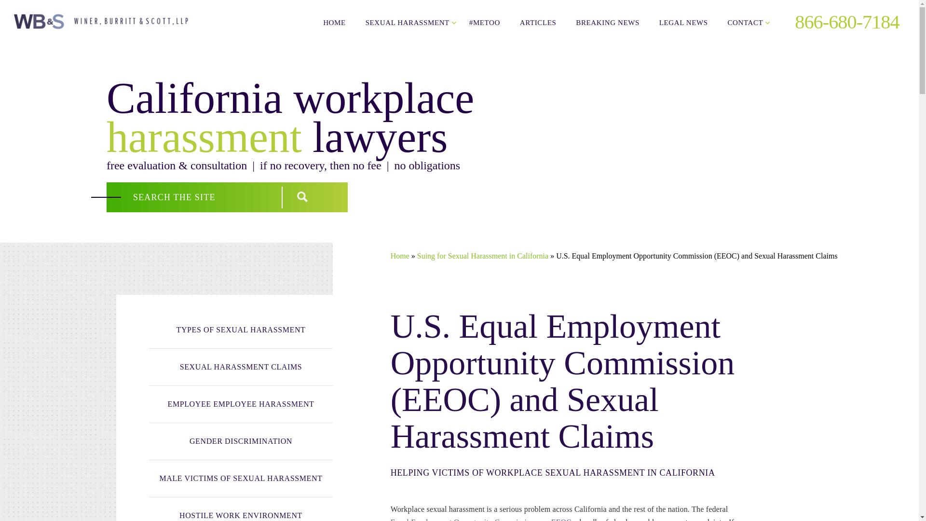 The height and width of the screenshot is (521, 926). Describe the element at coordinates (840, 22) in the screenshot. I see `866-680-7184` at that location.